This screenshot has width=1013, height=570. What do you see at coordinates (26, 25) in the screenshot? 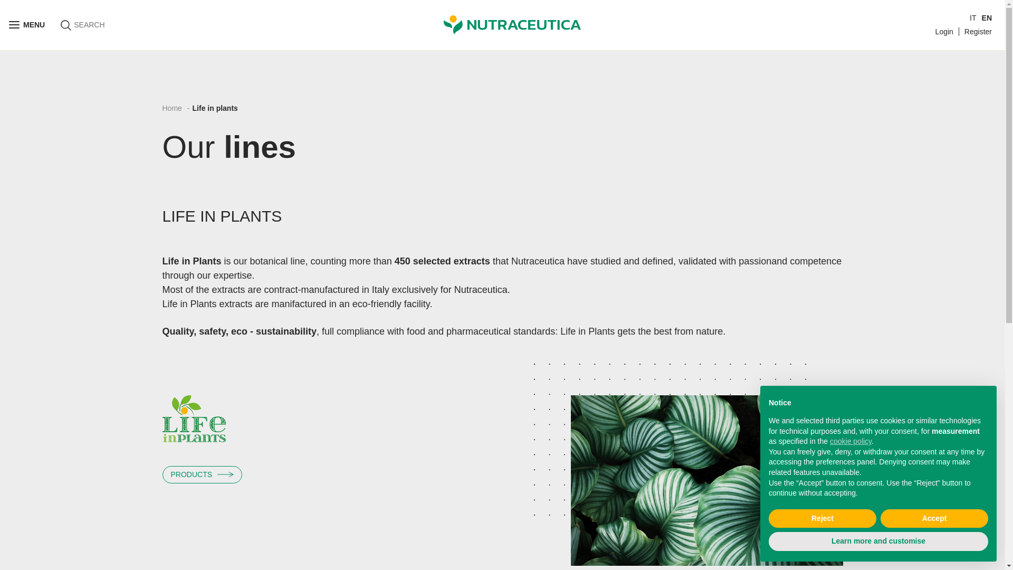
I see `MENU` at bounding box center [26, 25].